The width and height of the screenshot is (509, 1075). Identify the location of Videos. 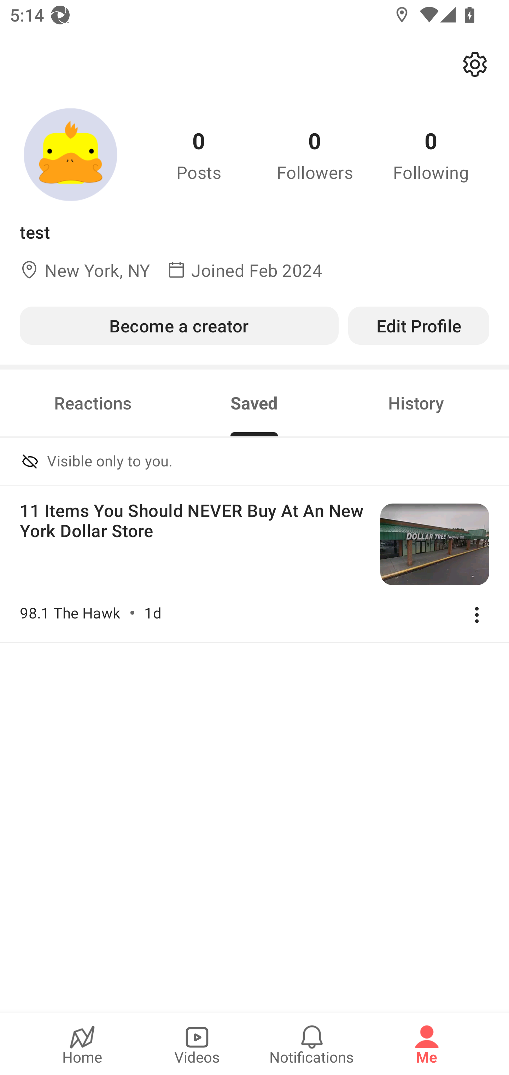
(197, 1044).